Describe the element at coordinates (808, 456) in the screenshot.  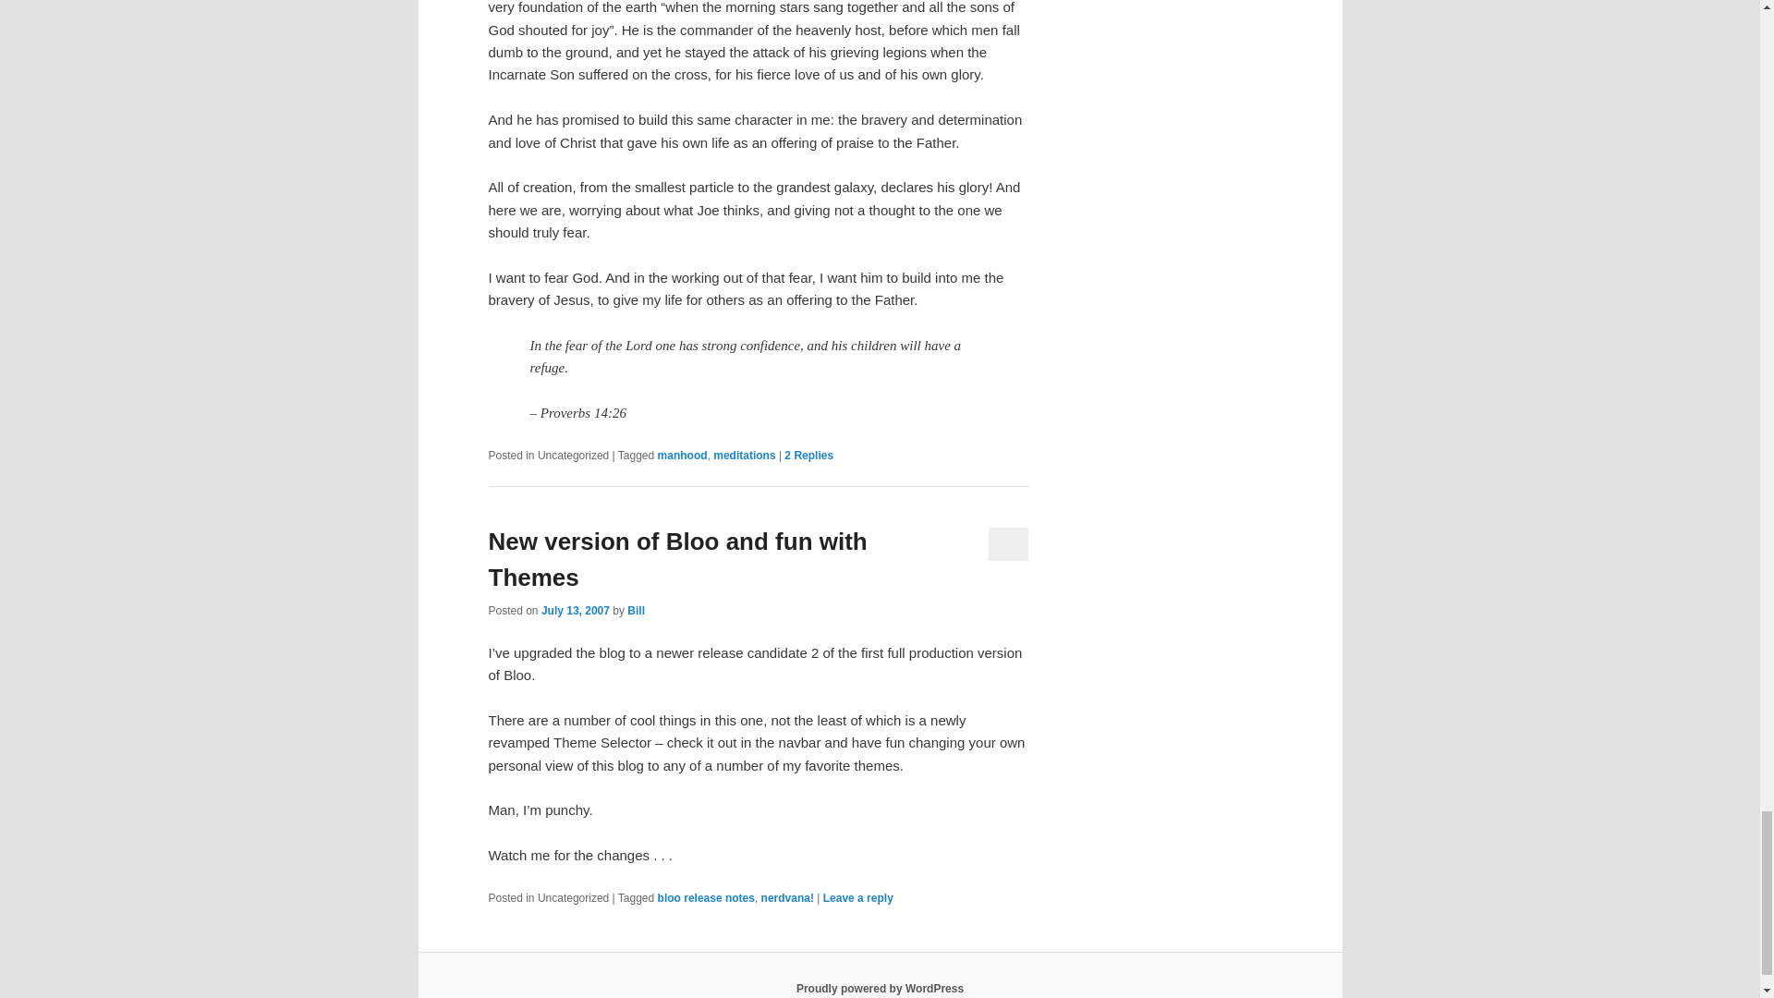
I see `2 Replies` at that location.